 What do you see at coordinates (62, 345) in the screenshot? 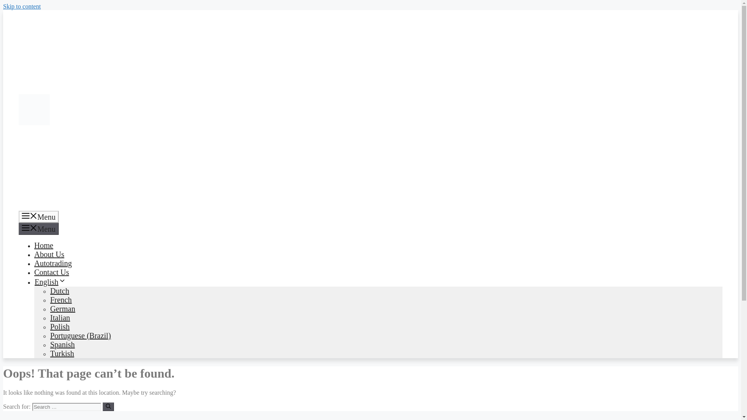
I see `Spanish` at bounding box center [62, 345].